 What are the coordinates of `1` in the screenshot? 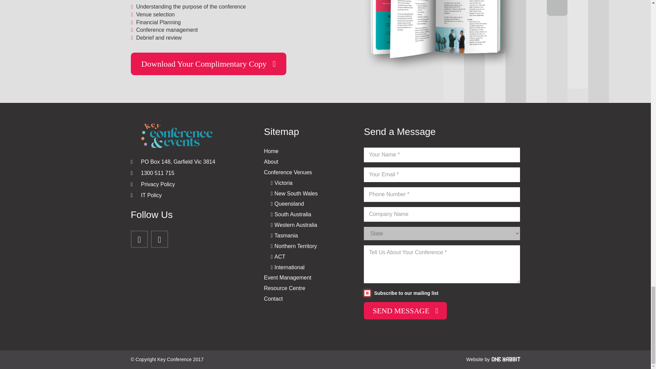 It's located at (367, 293).